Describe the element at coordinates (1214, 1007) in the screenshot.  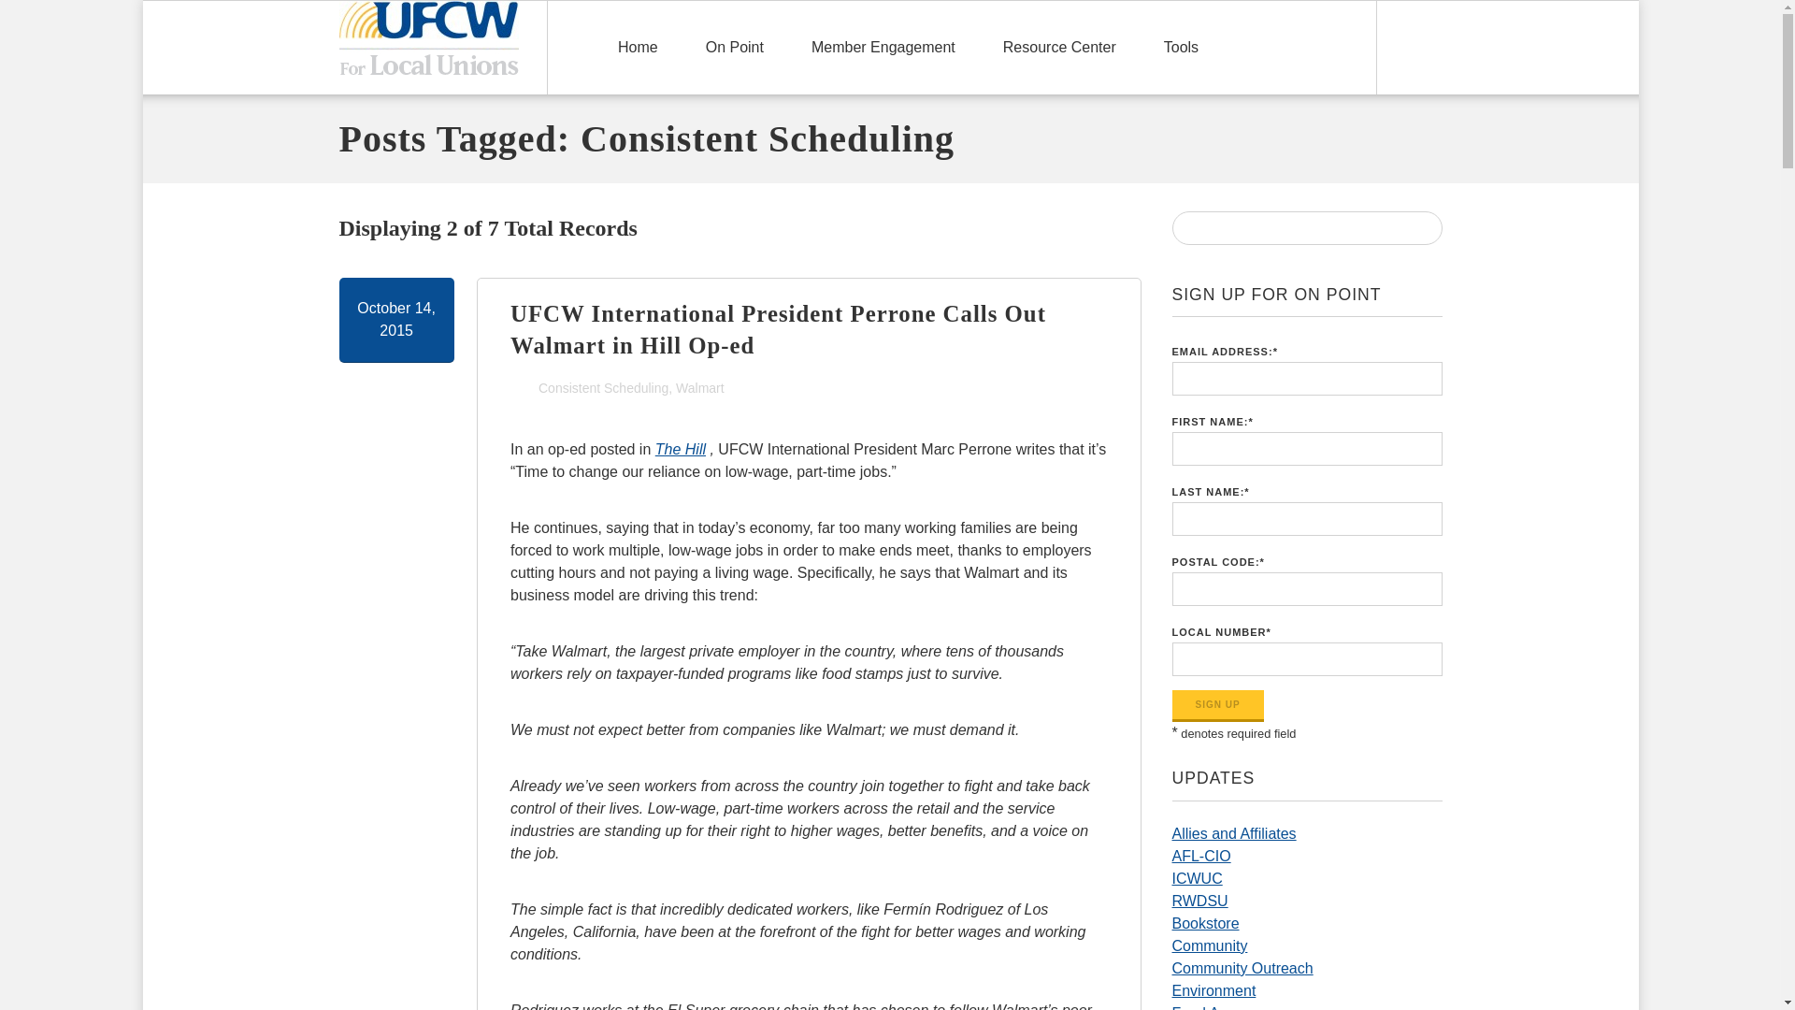
I see `Food Access` at that location.